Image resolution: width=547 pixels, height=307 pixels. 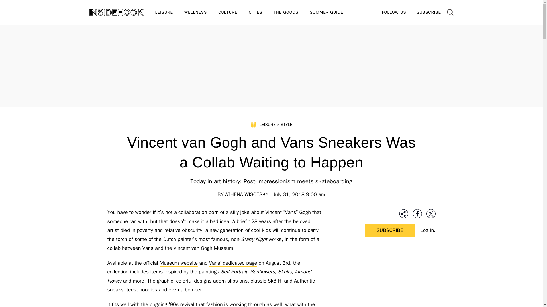 I want to click on WELLNESS, so click(x=201, y=13).